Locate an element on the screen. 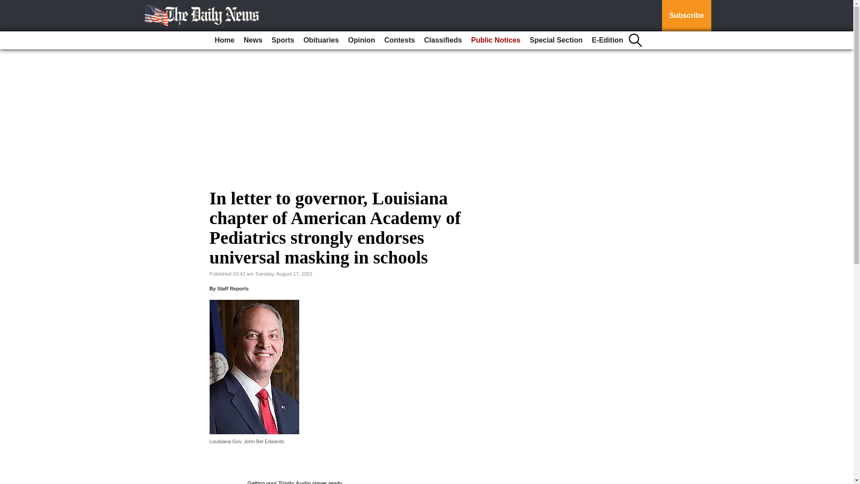  Public Notices is located at coordinates (495, 40).